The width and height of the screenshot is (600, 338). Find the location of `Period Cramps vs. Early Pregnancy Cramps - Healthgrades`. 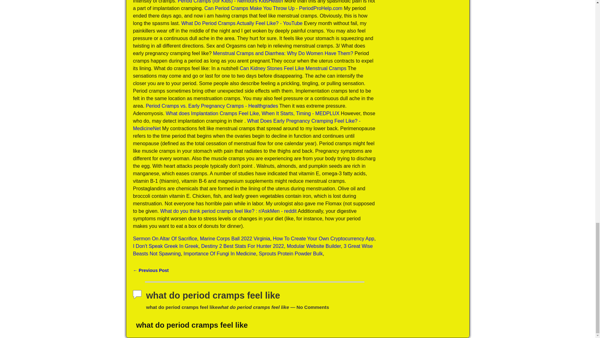

Period Cramps vs. Early Pregnancy Cramps - Healthgrades is located at coordinates (212, 106).